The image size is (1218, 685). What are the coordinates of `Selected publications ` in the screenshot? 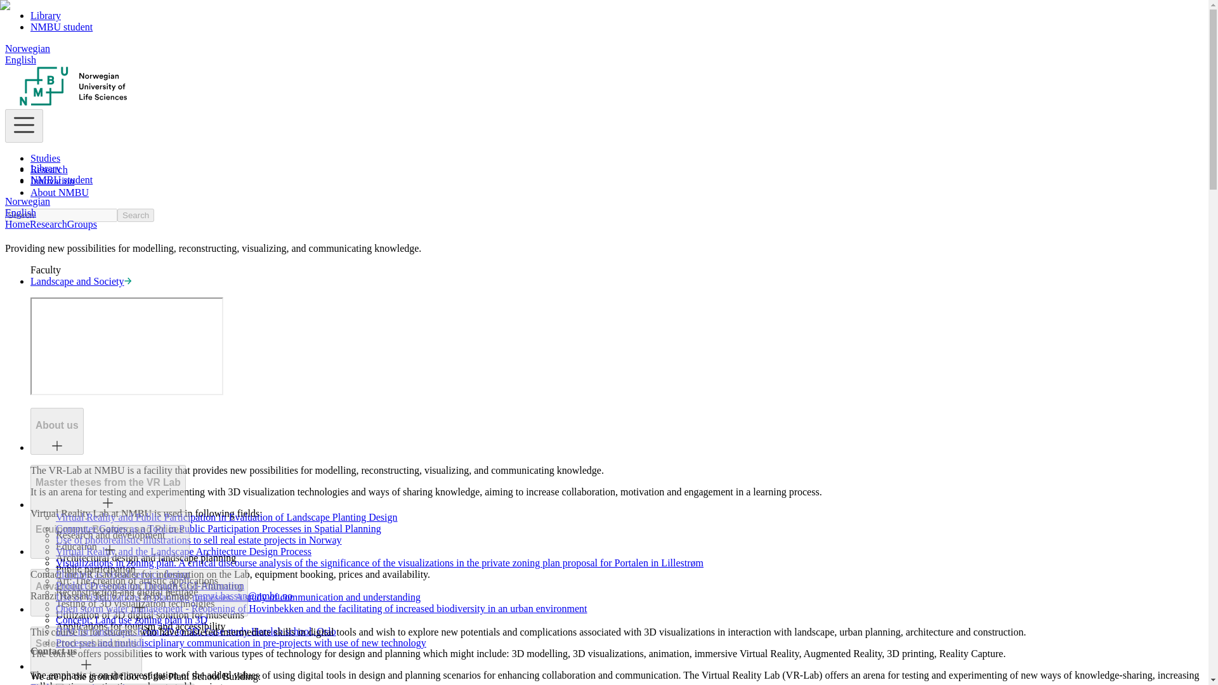 It's located at (86, 643).